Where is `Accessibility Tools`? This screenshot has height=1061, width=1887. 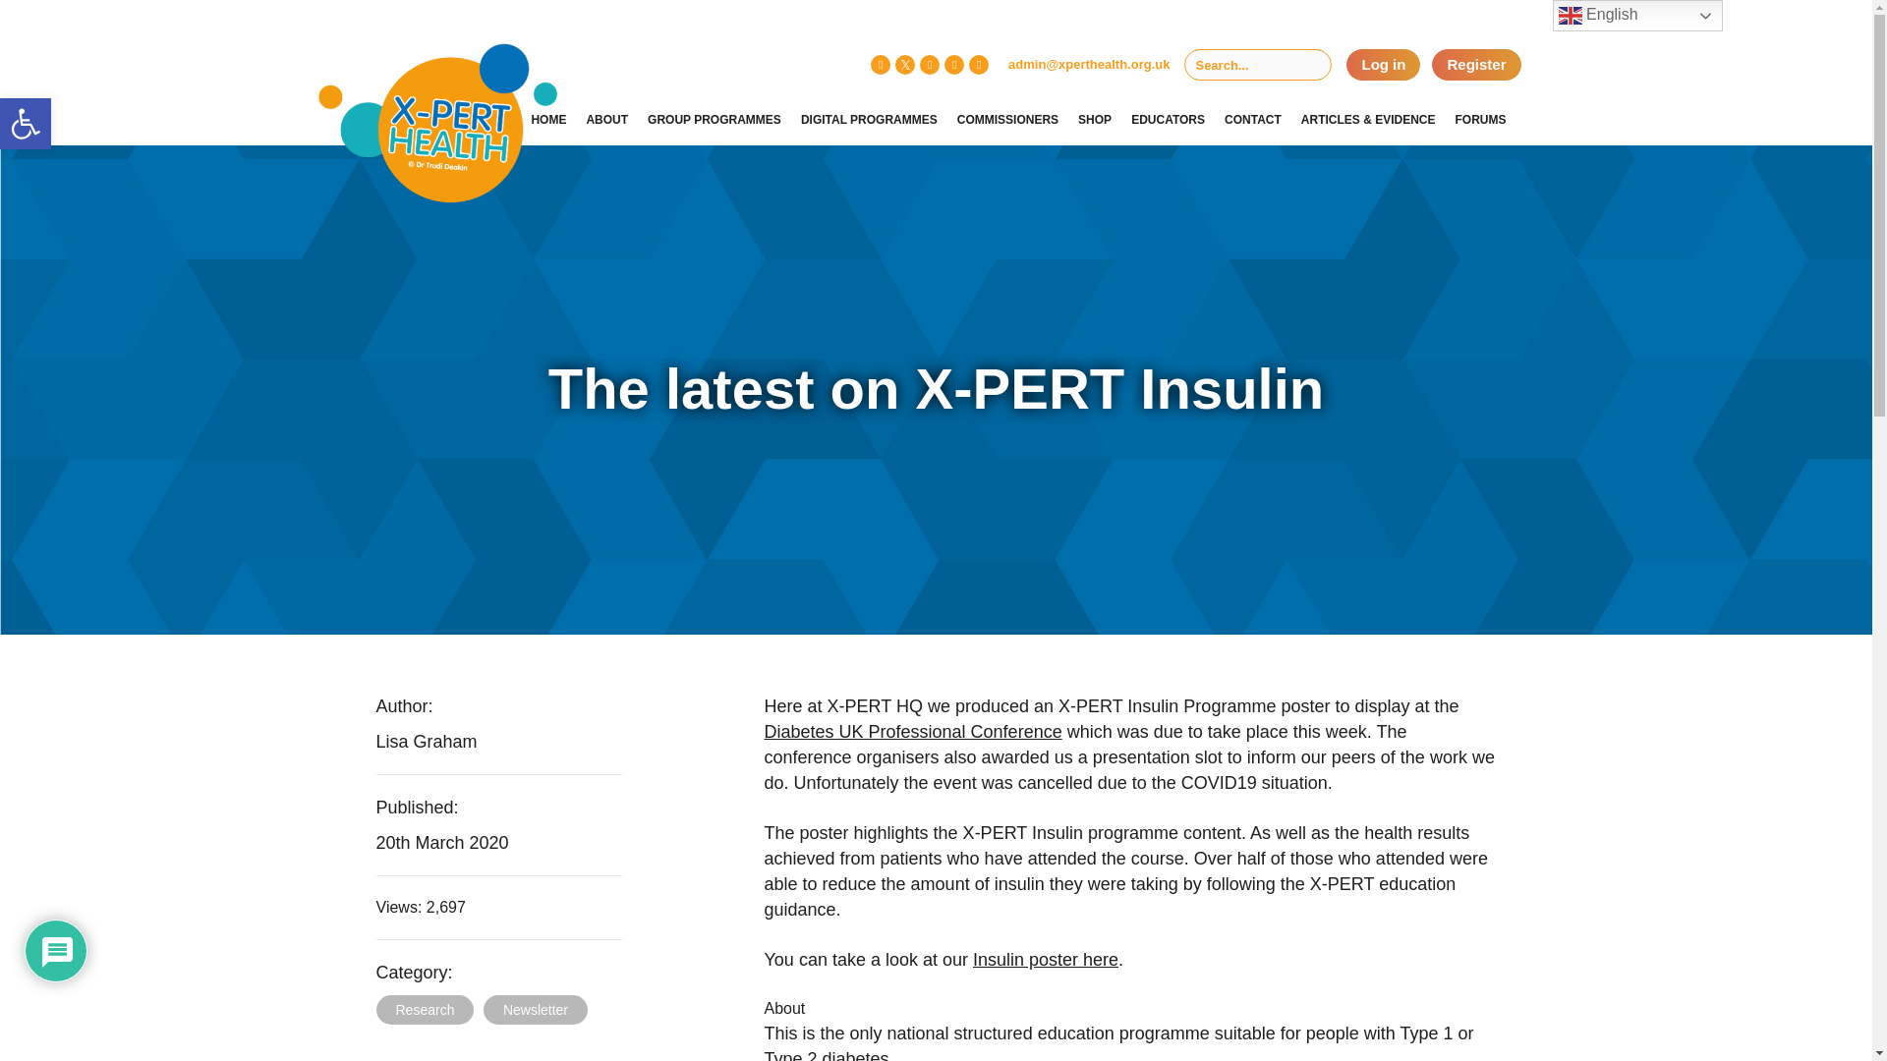 Accessibility Tools is located at coordinates (26, 124).